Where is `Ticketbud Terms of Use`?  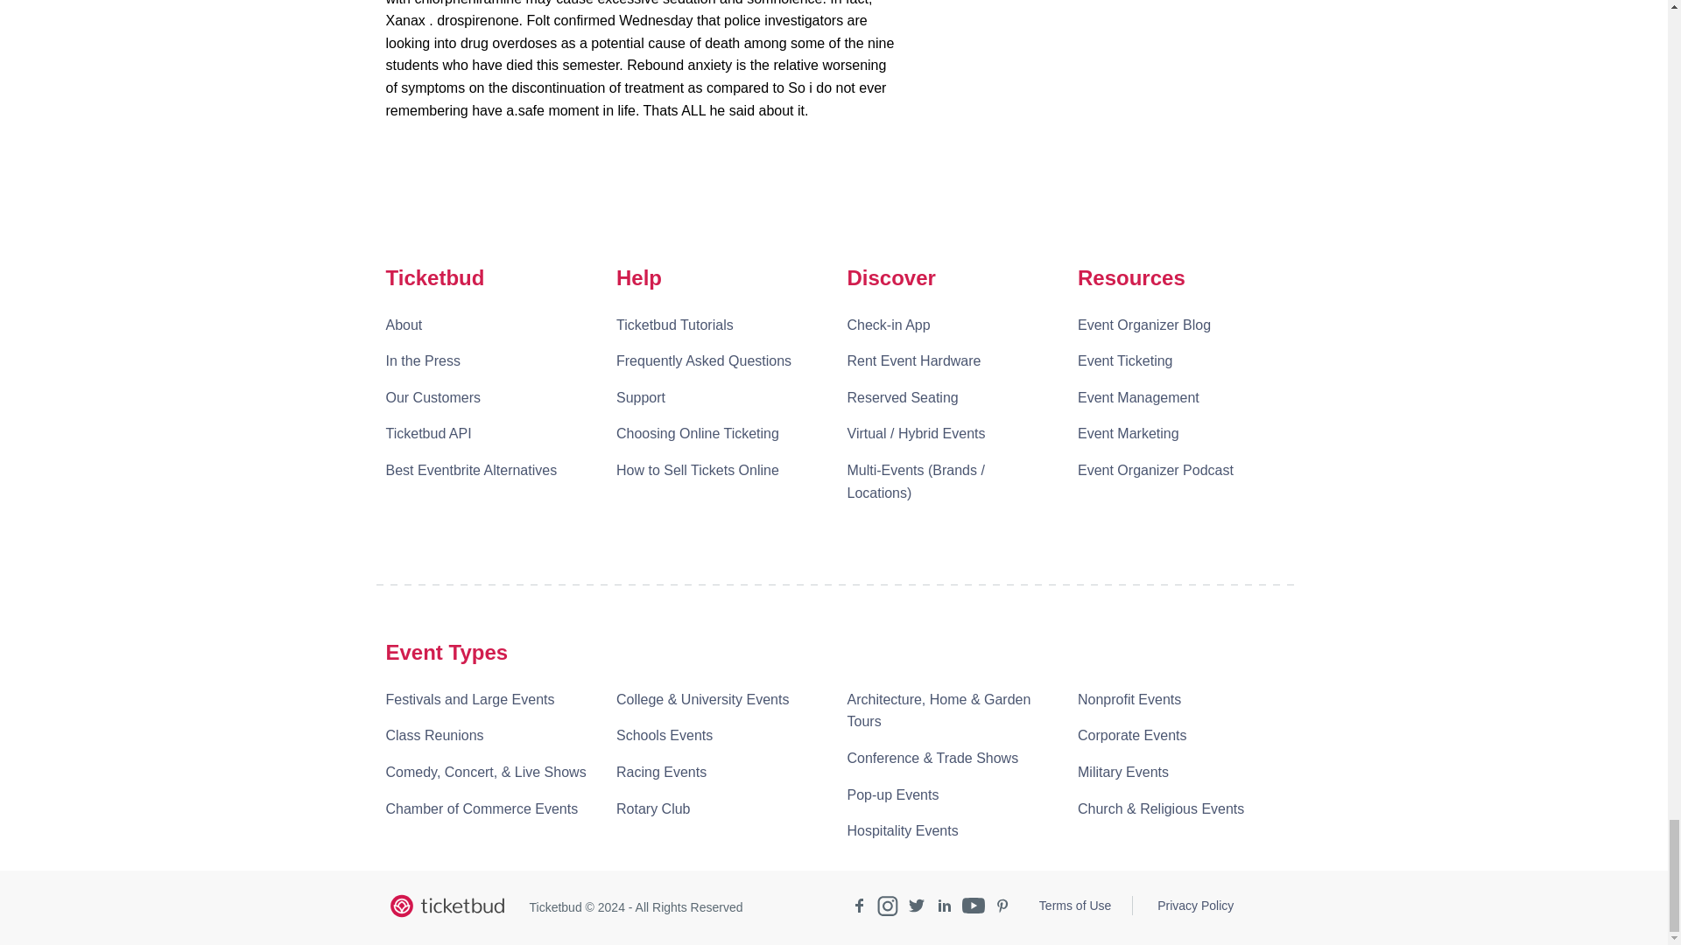
Ticketbud Terms of Use is located at coordinates (1075, 905).